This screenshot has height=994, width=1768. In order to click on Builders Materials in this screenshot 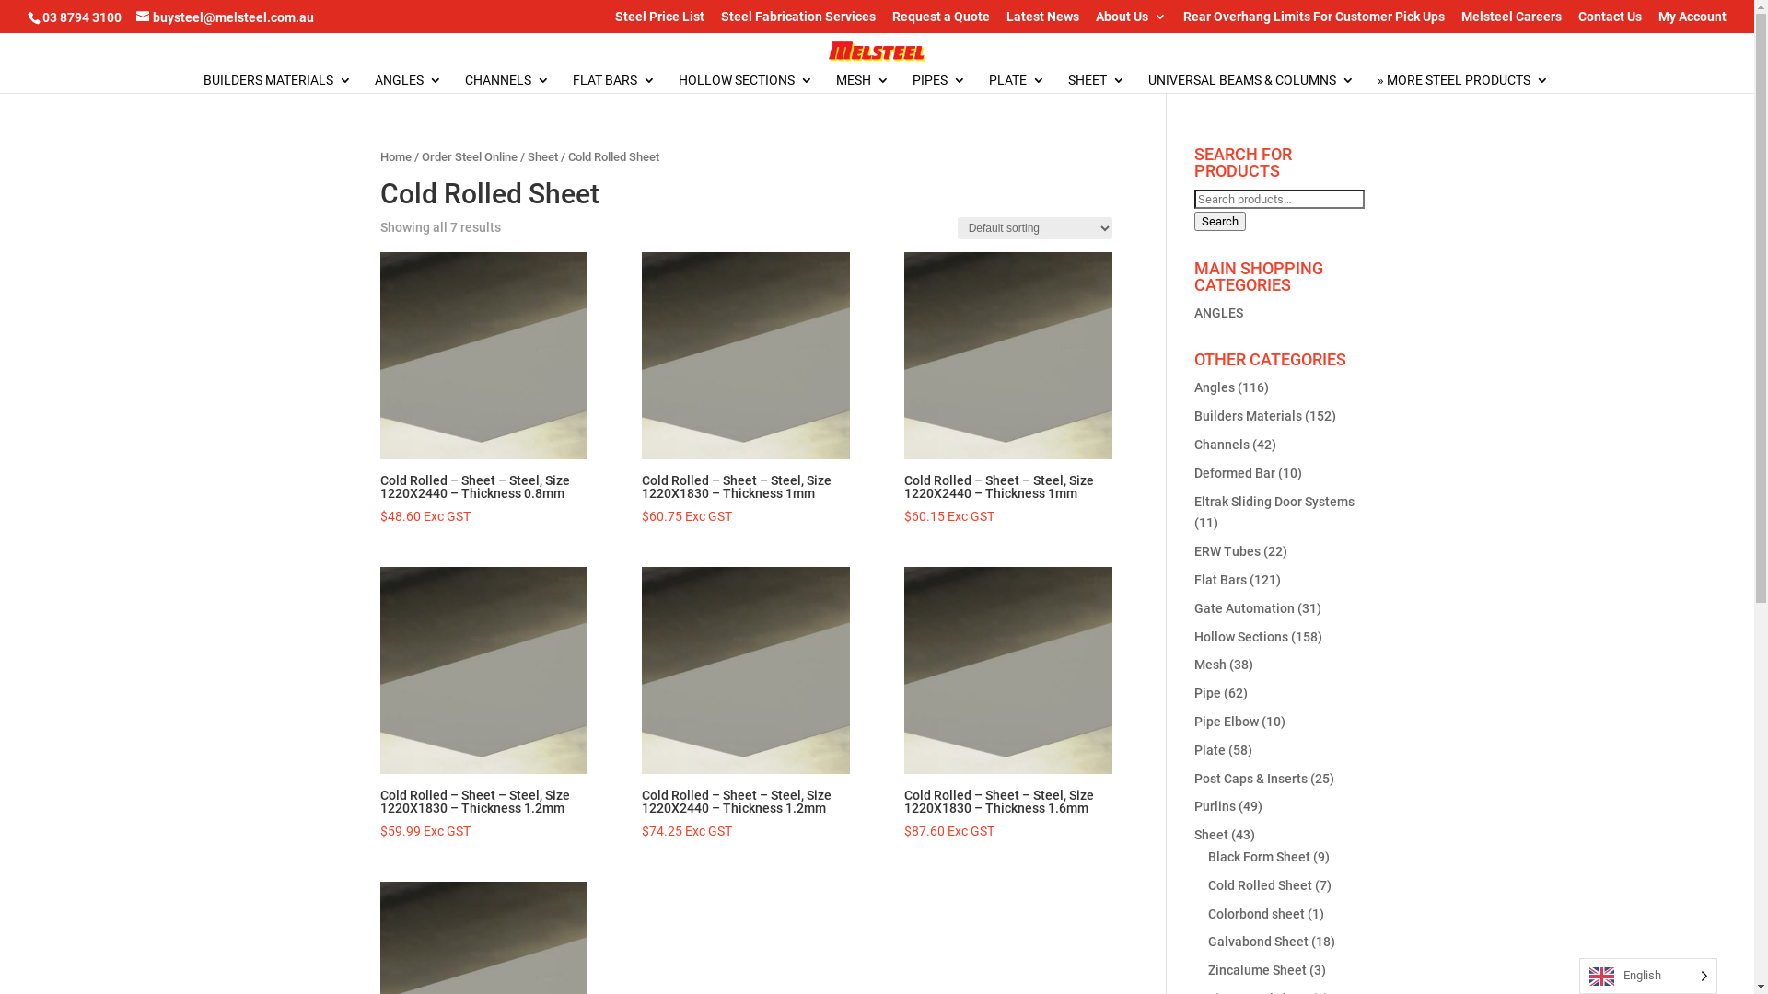, I will do `click(1249, 416)`.